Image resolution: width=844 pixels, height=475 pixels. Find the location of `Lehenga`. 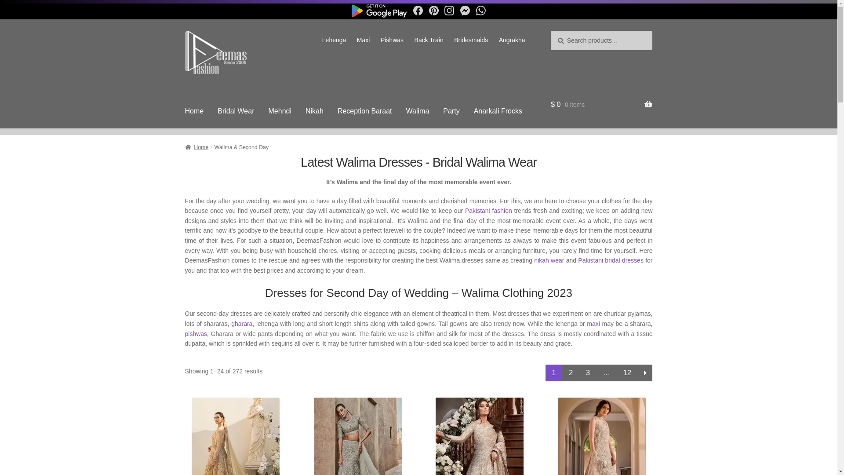

Lehenga is located at coordinates (334, 40).